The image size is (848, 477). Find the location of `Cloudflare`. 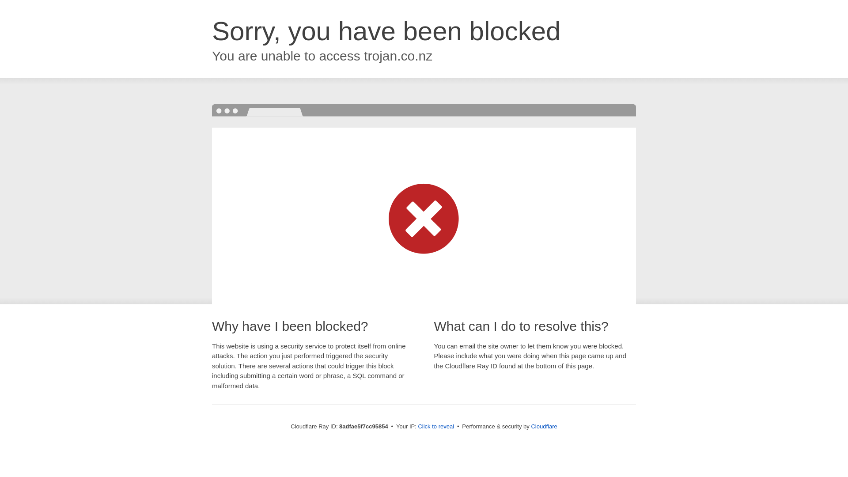

Cloudflare is located at coordinates (544, 426).